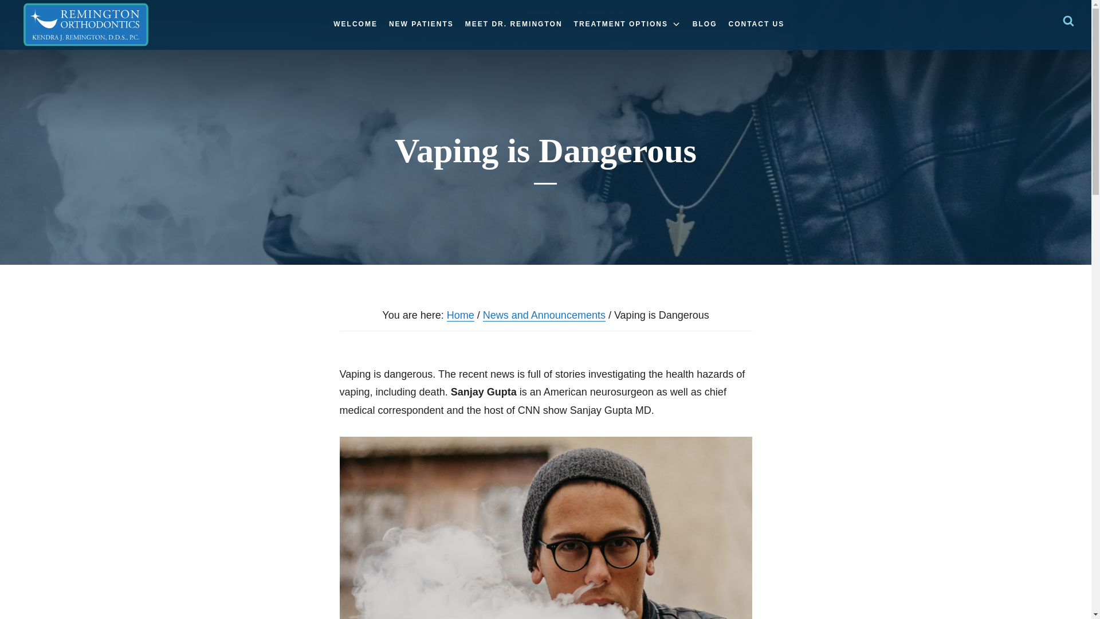 This screenshot has width=1100, height=619. I want to click on News and Announcements, so click(544, 315).